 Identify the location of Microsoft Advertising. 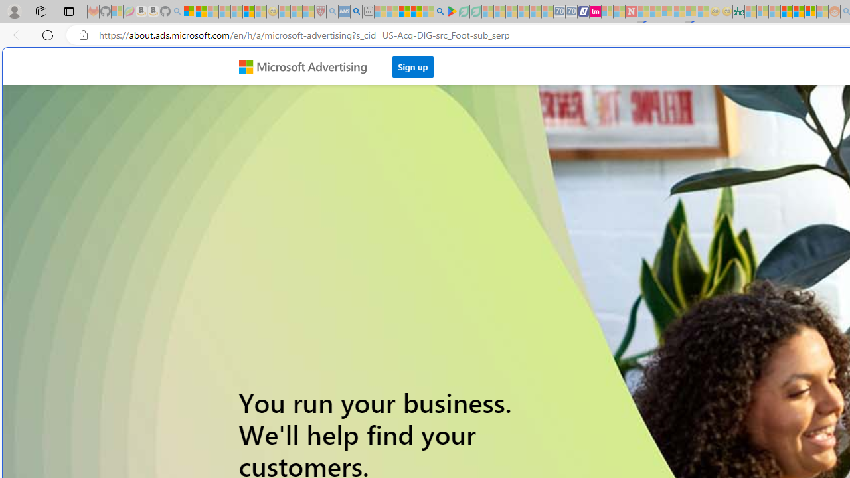
(308, 66).